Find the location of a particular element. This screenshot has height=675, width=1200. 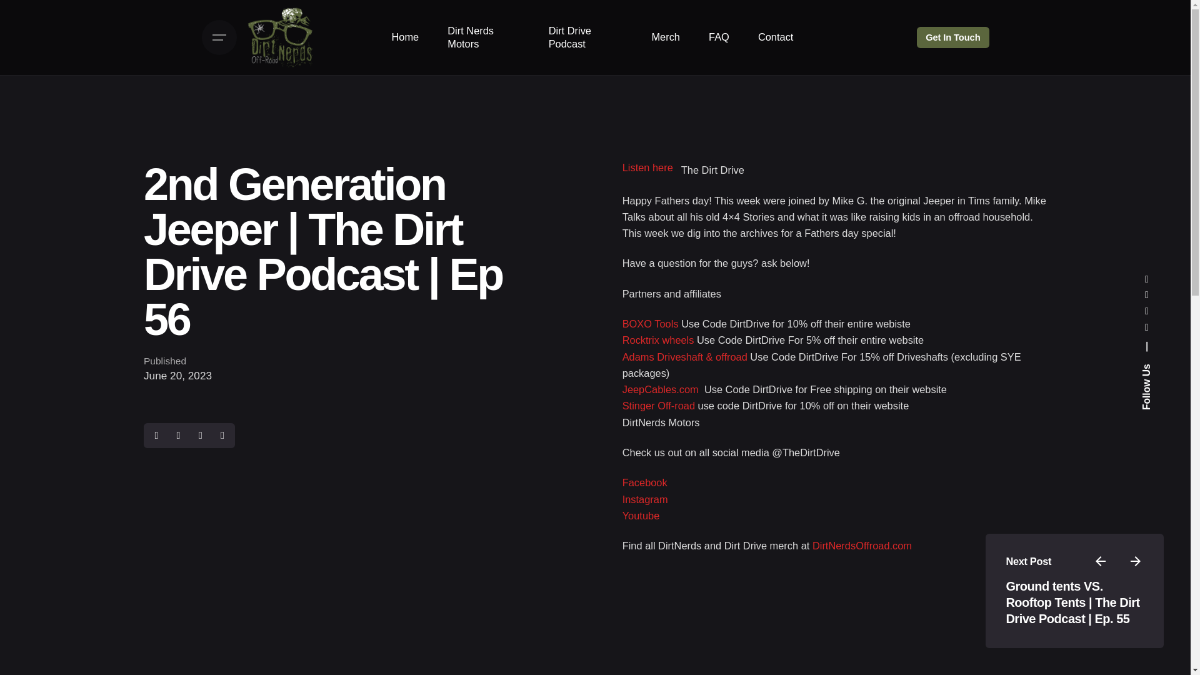

Merch is located at coordinates (666, 37).